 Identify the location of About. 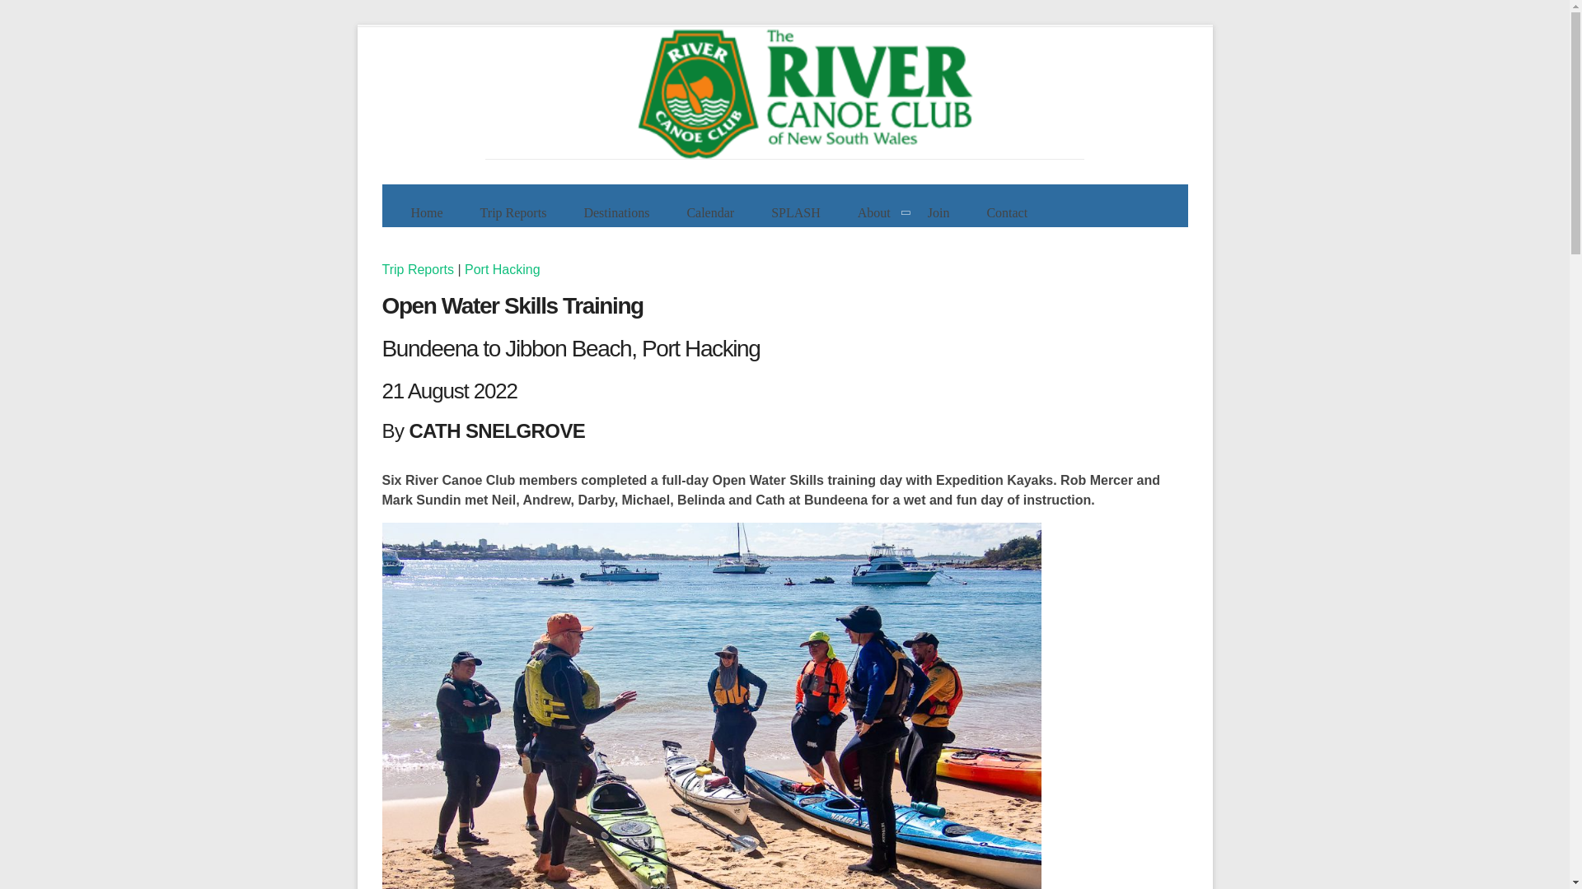
(873, 213).